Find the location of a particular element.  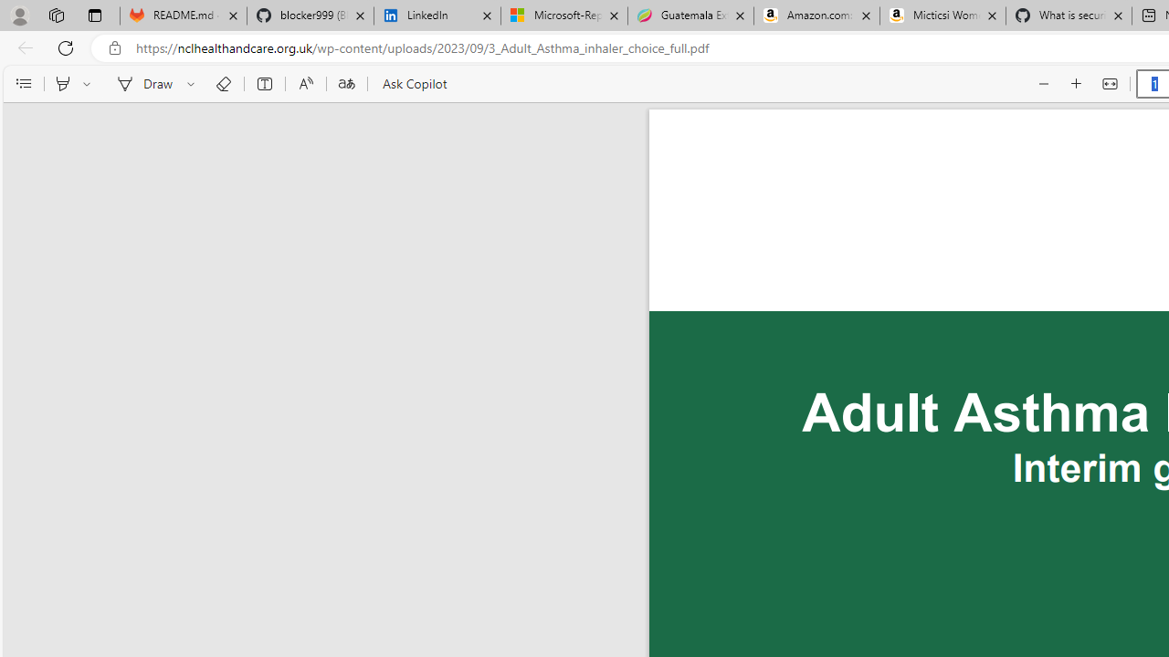

Add text is located at coordinates (265, 84).